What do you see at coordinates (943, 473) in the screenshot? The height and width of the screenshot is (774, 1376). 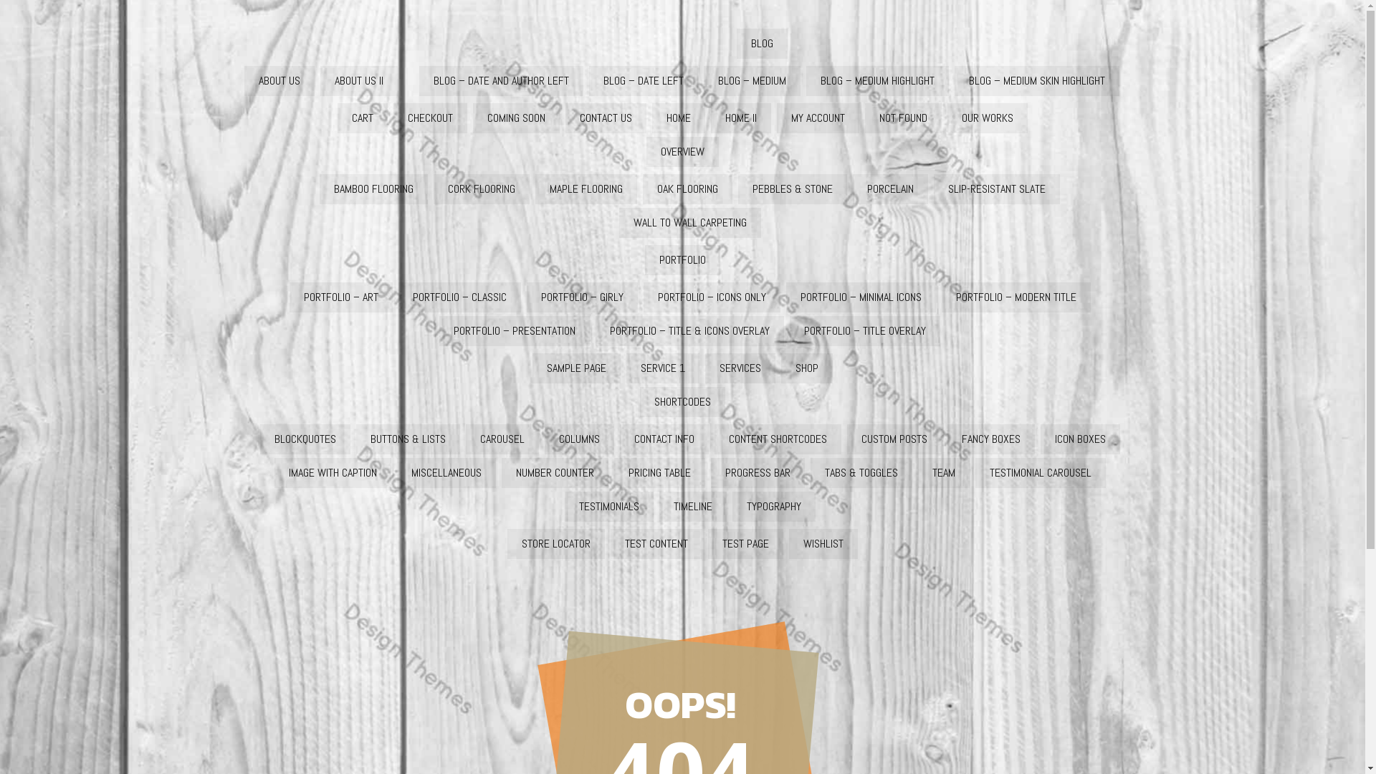 I see `TEAM` at bounding box center [943, 473].